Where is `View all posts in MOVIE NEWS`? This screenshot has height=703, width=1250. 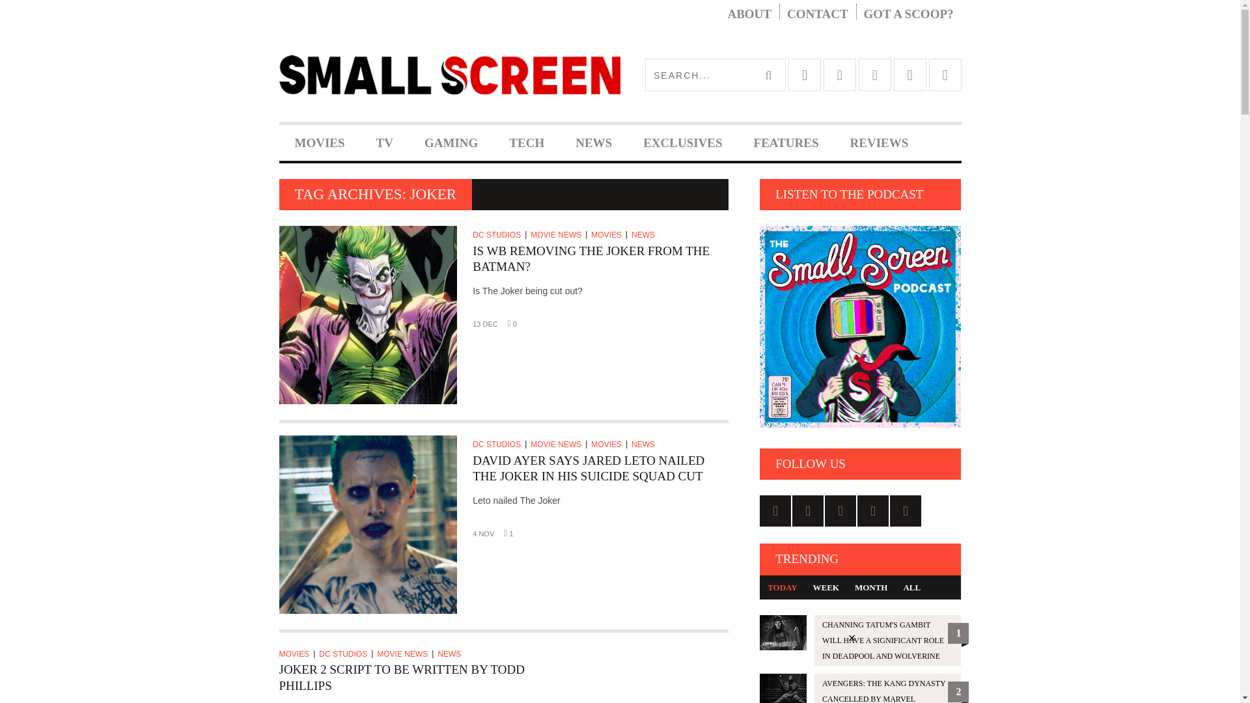 View all posts in MOVIE NEWS is located at coordinates (559, 445).